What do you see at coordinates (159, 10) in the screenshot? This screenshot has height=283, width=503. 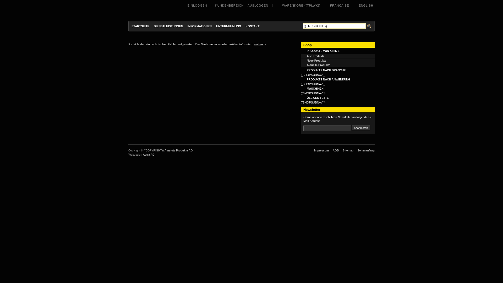 I see `Amstutz Produkte AG` at bounding box center [159, 10].